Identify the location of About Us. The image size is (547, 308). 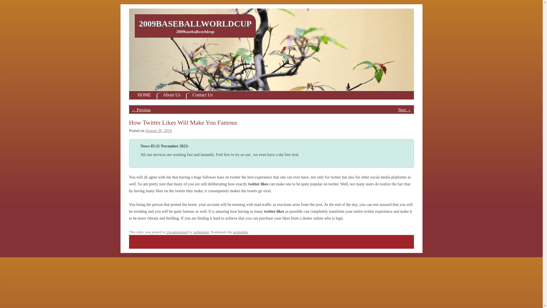
(172, 95).